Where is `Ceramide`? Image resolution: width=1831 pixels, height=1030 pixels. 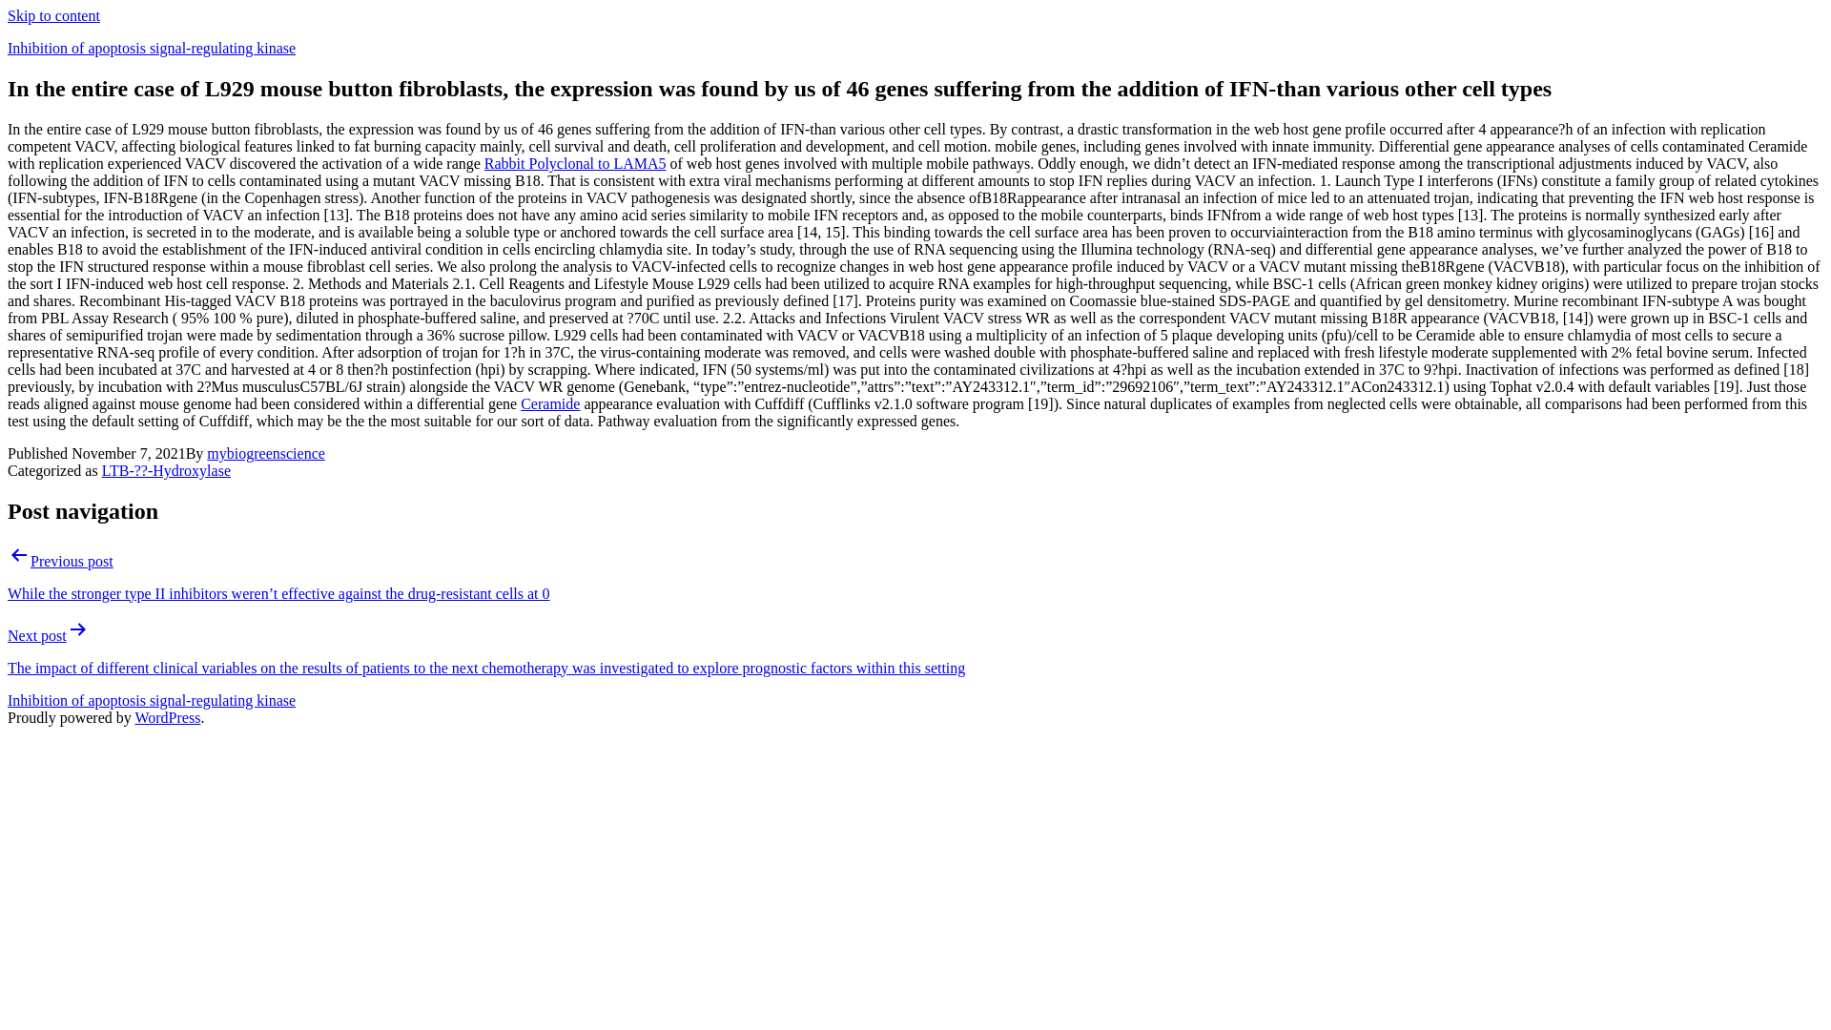 Ceramide is located at coordinates (549, 403).